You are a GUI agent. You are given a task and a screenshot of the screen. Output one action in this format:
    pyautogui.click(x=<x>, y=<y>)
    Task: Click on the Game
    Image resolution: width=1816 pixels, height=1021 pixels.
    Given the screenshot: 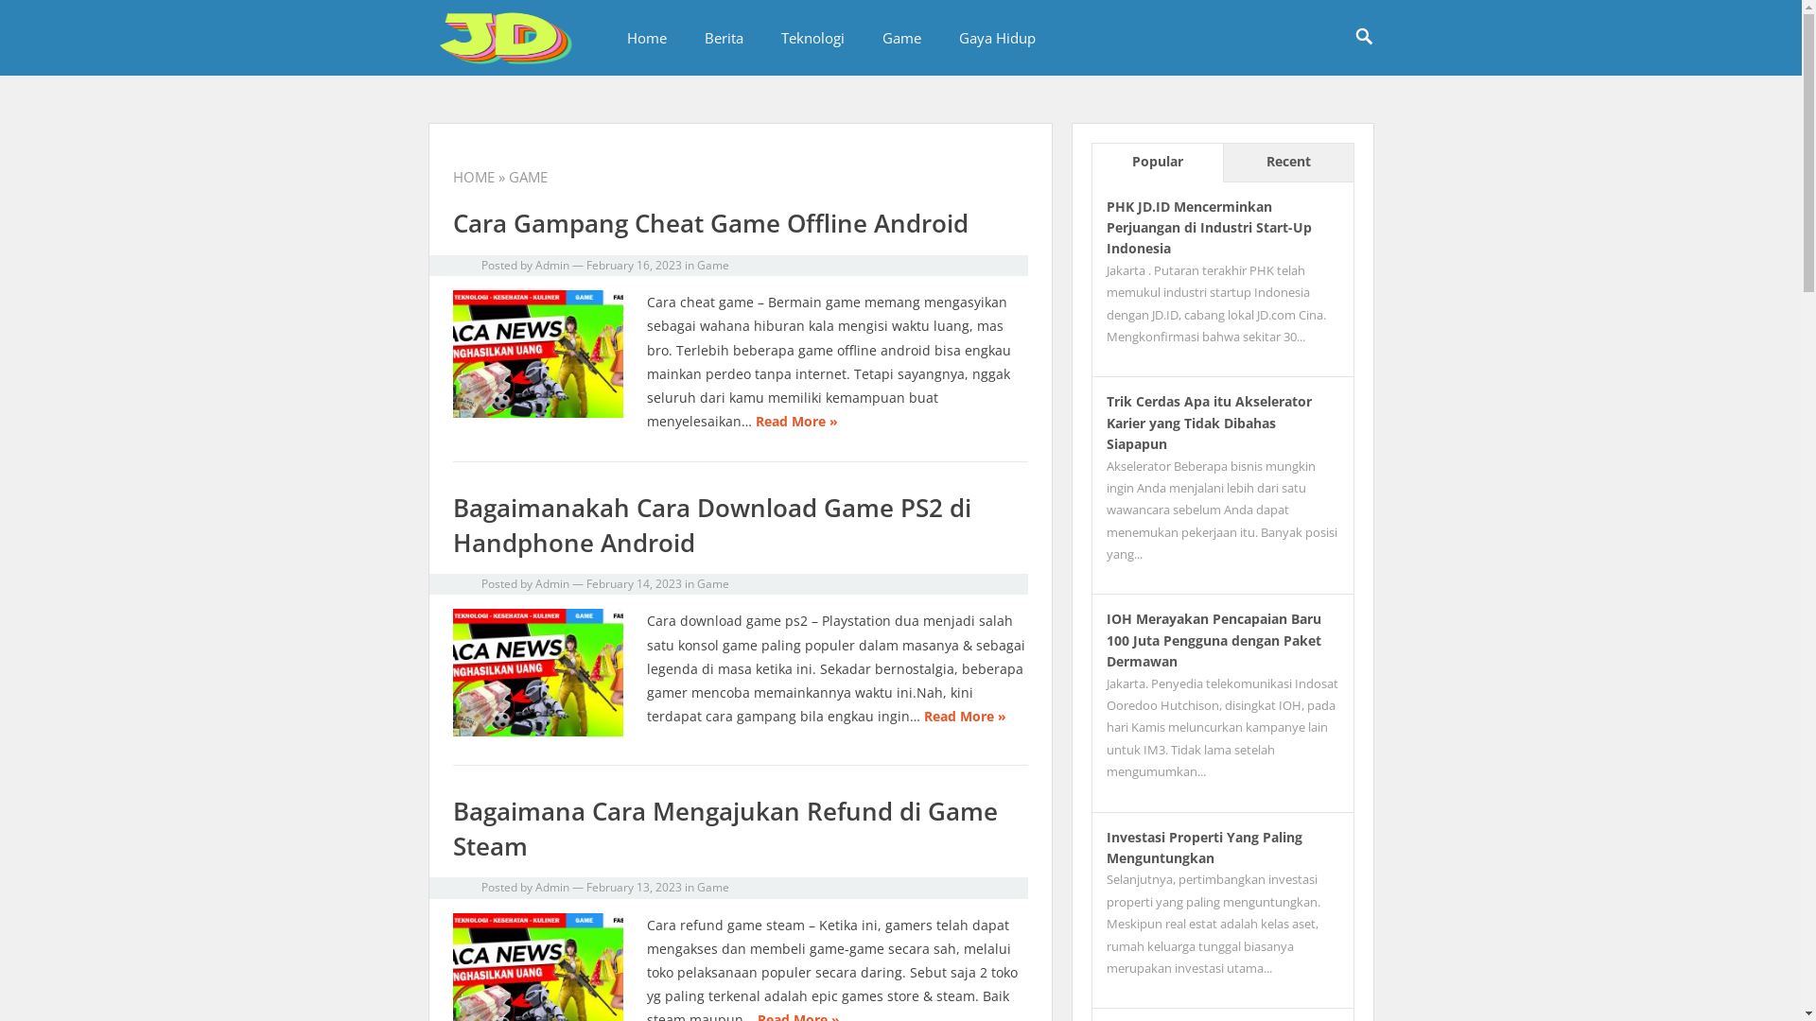 What is the action you would take?
    pyautogui.click(x=900, y=38)
    